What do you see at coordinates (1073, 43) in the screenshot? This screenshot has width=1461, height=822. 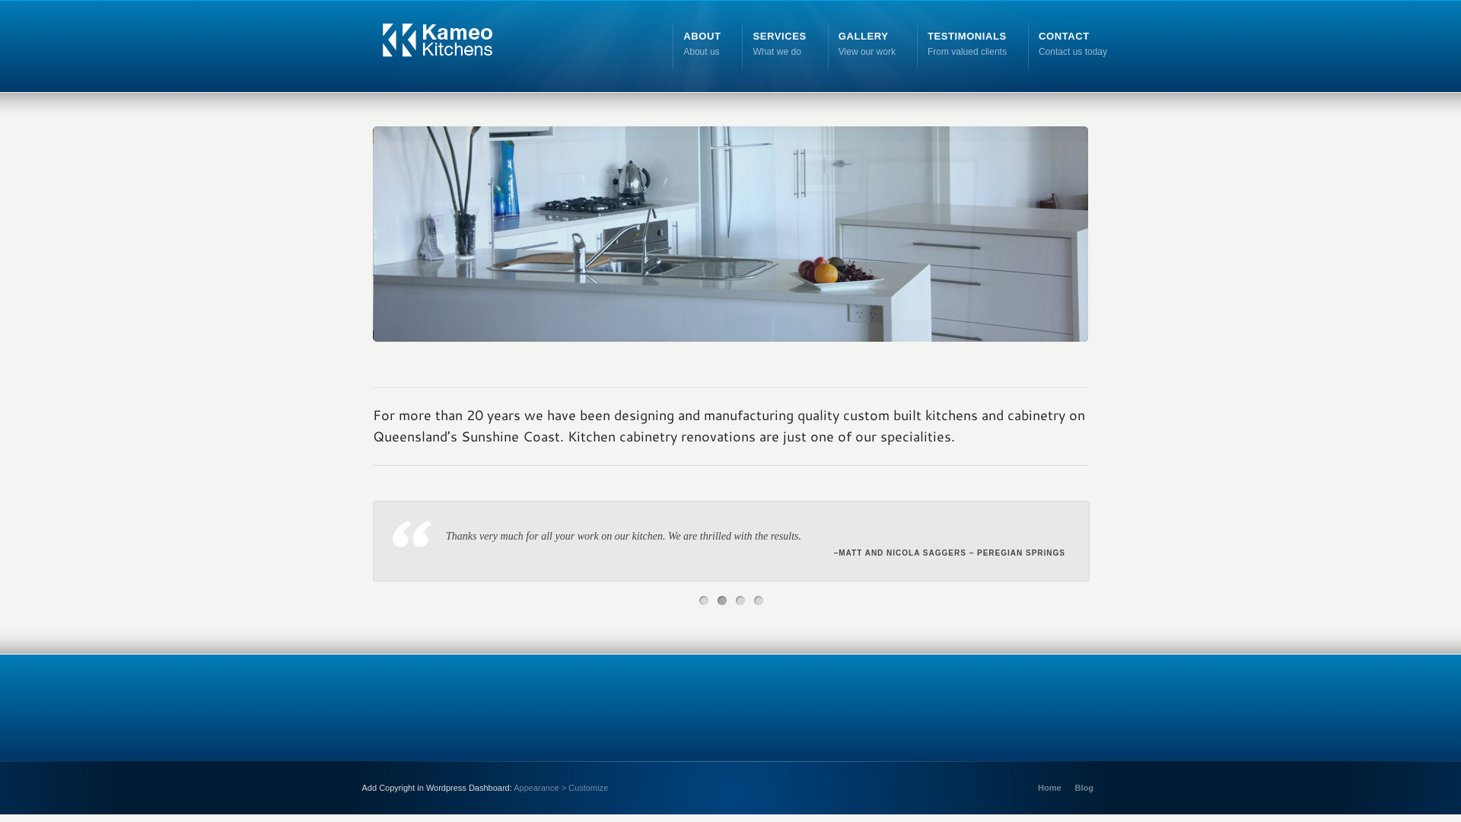 I see `CONTACT
Contact us today` at bounding box center [1073, 43].